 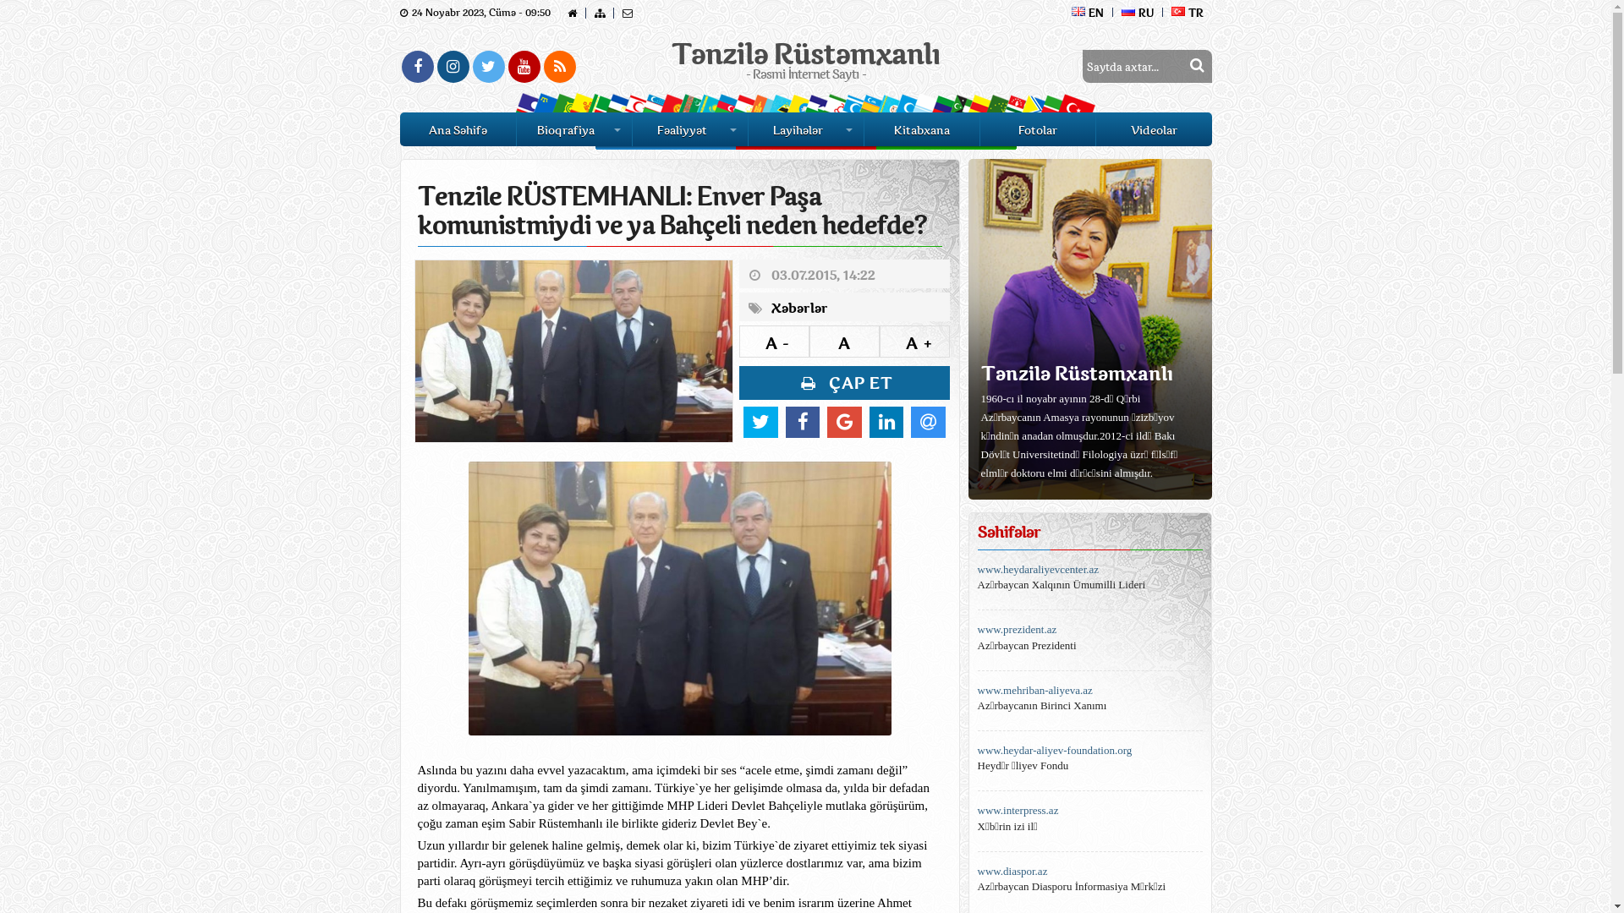 I want to click on EN, so click(x=1088, y=12).